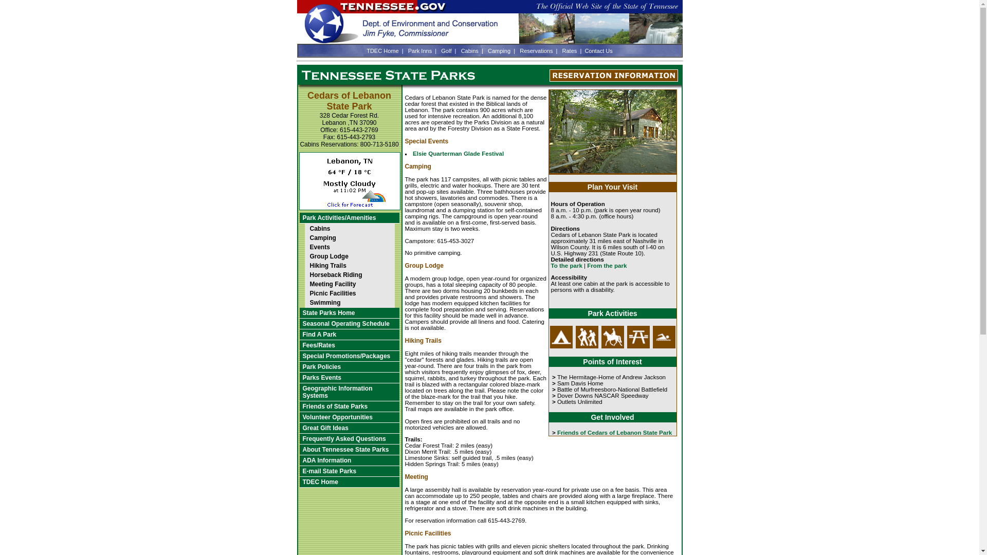 The width and height of the screenshot is (987, 555). I want to click on ADA Information, so click(349, 460).